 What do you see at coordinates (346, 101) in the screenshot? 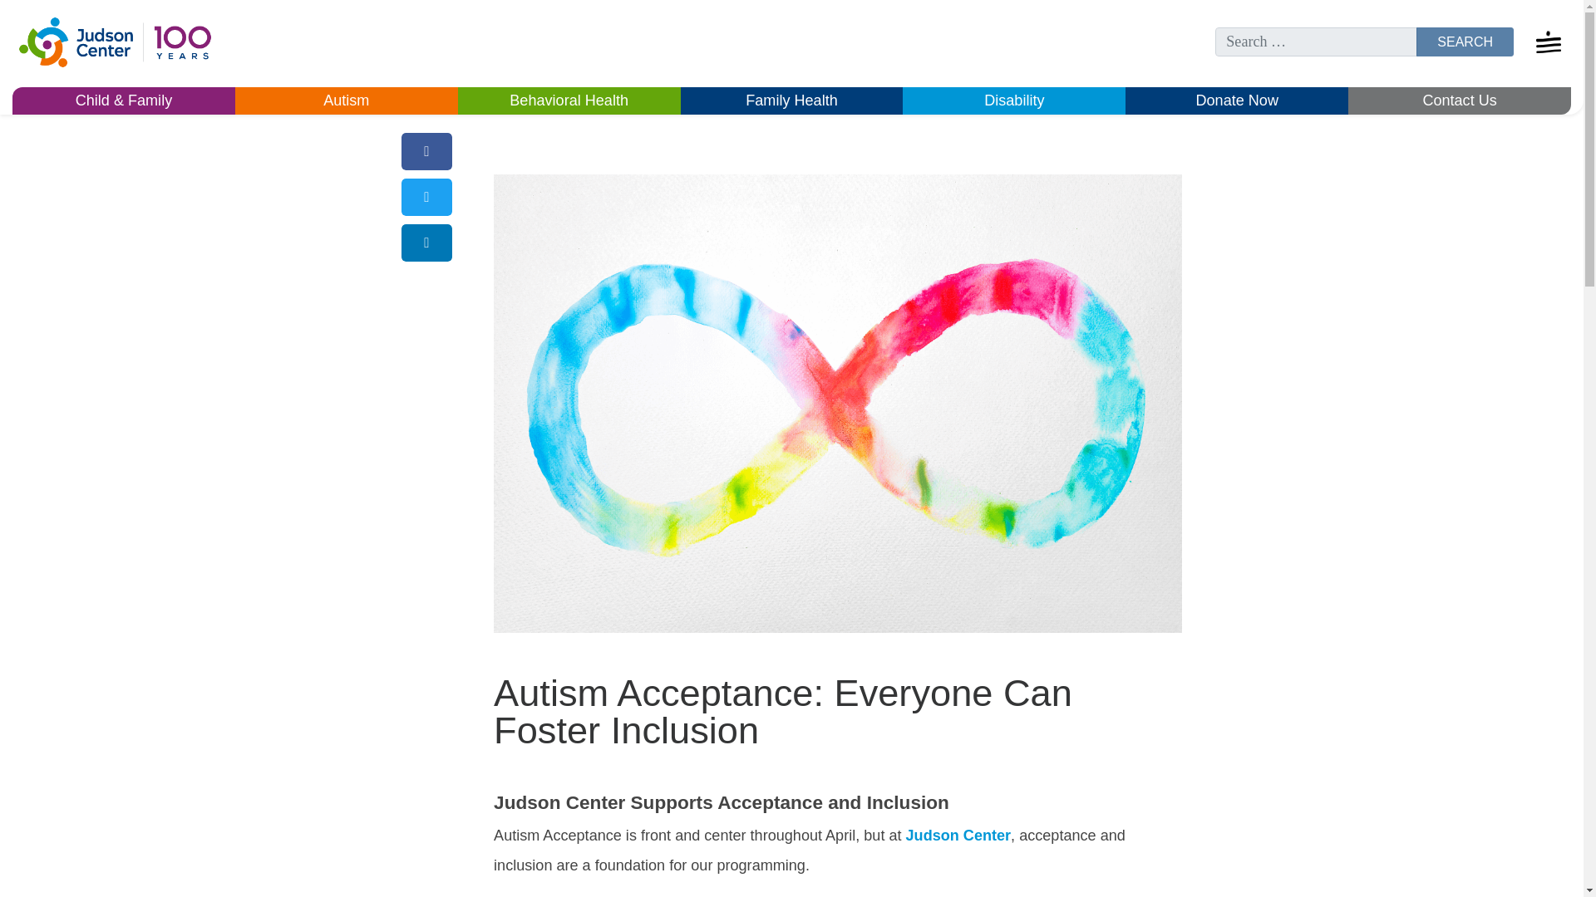
I see `Autism` at bounding box center [346, 101].